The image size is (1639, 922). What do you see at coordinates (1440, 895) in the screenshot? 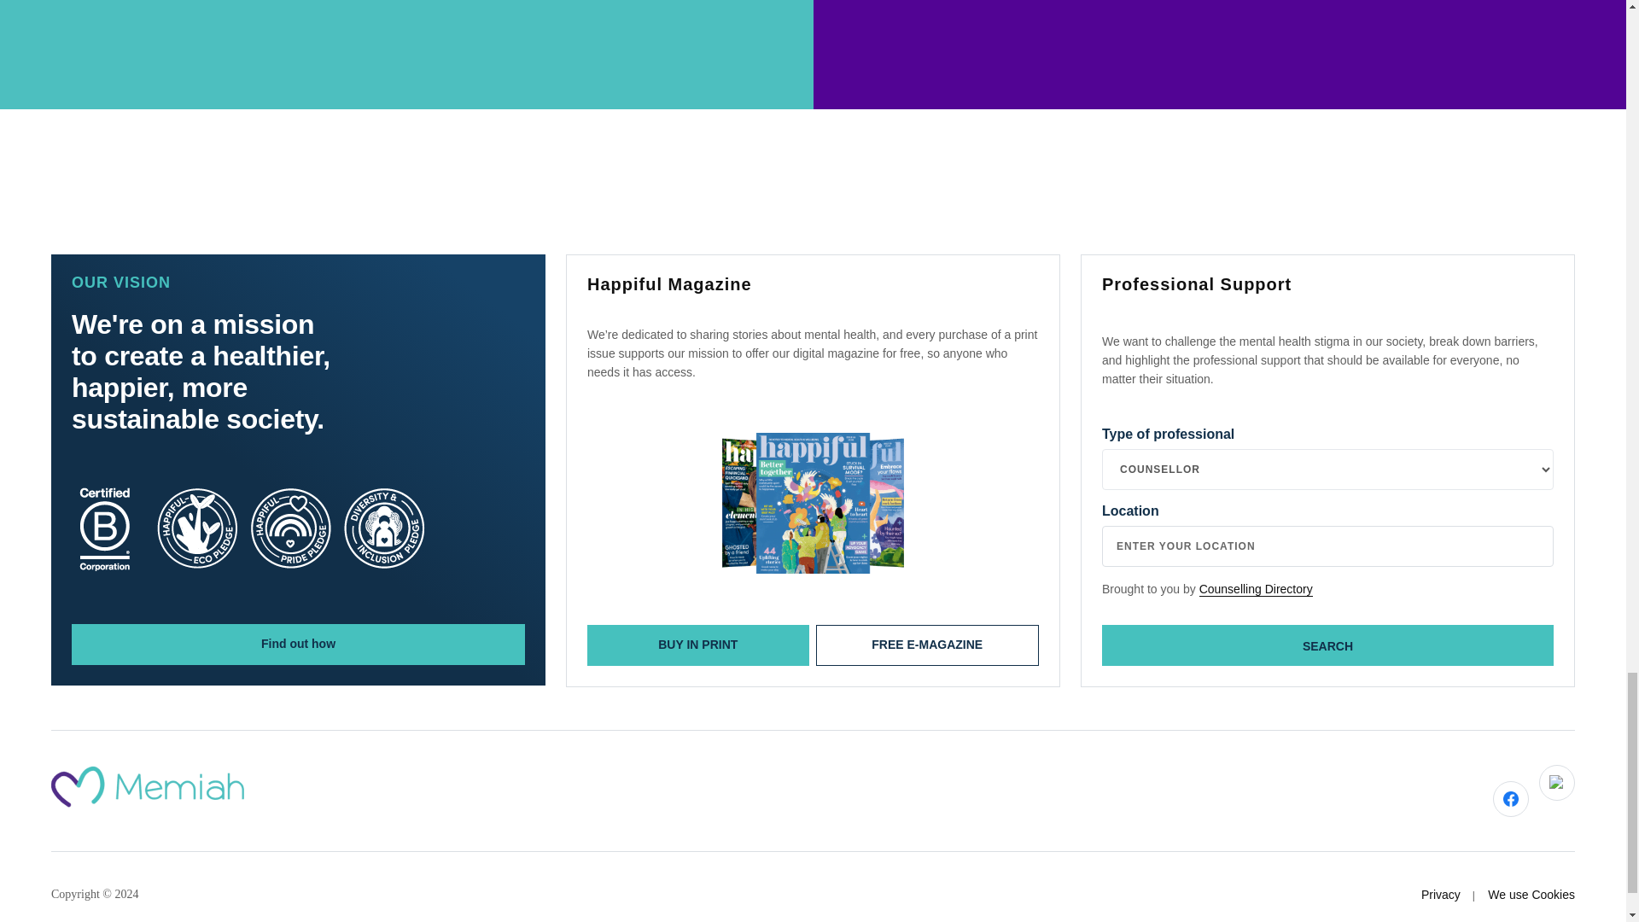
I see `Privacy` at bounding box center [1440, 895].